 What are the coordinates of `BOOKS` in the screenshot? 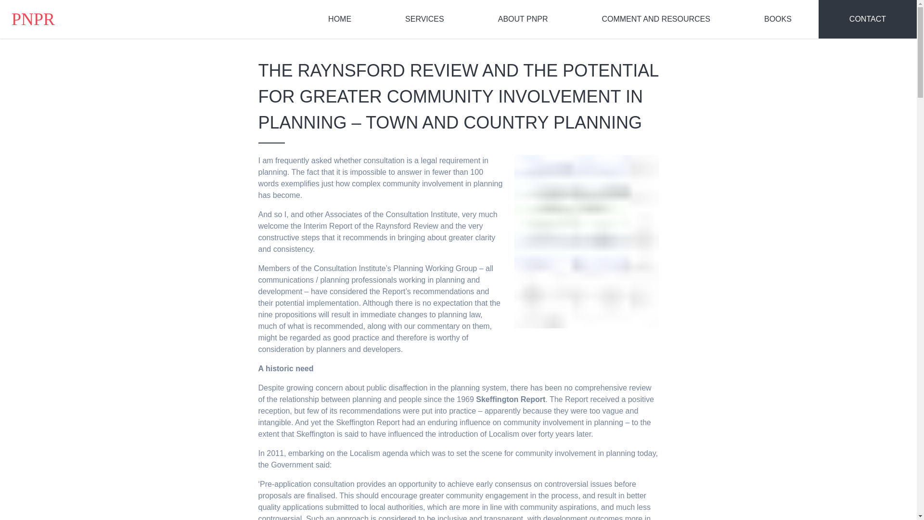 It's located at (778, 19).